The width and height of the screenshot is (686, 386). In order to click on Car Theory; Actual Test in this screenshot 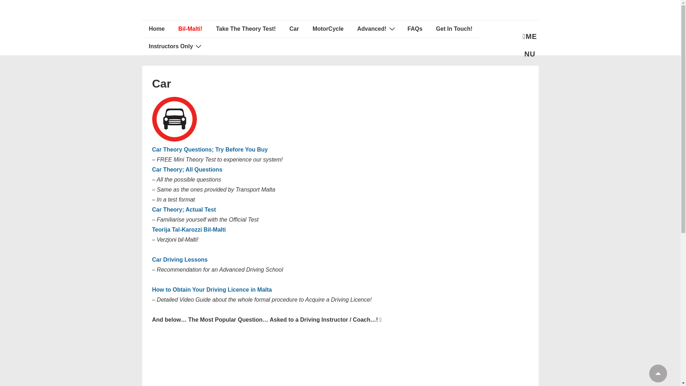, I will do `click(184, 209)`.